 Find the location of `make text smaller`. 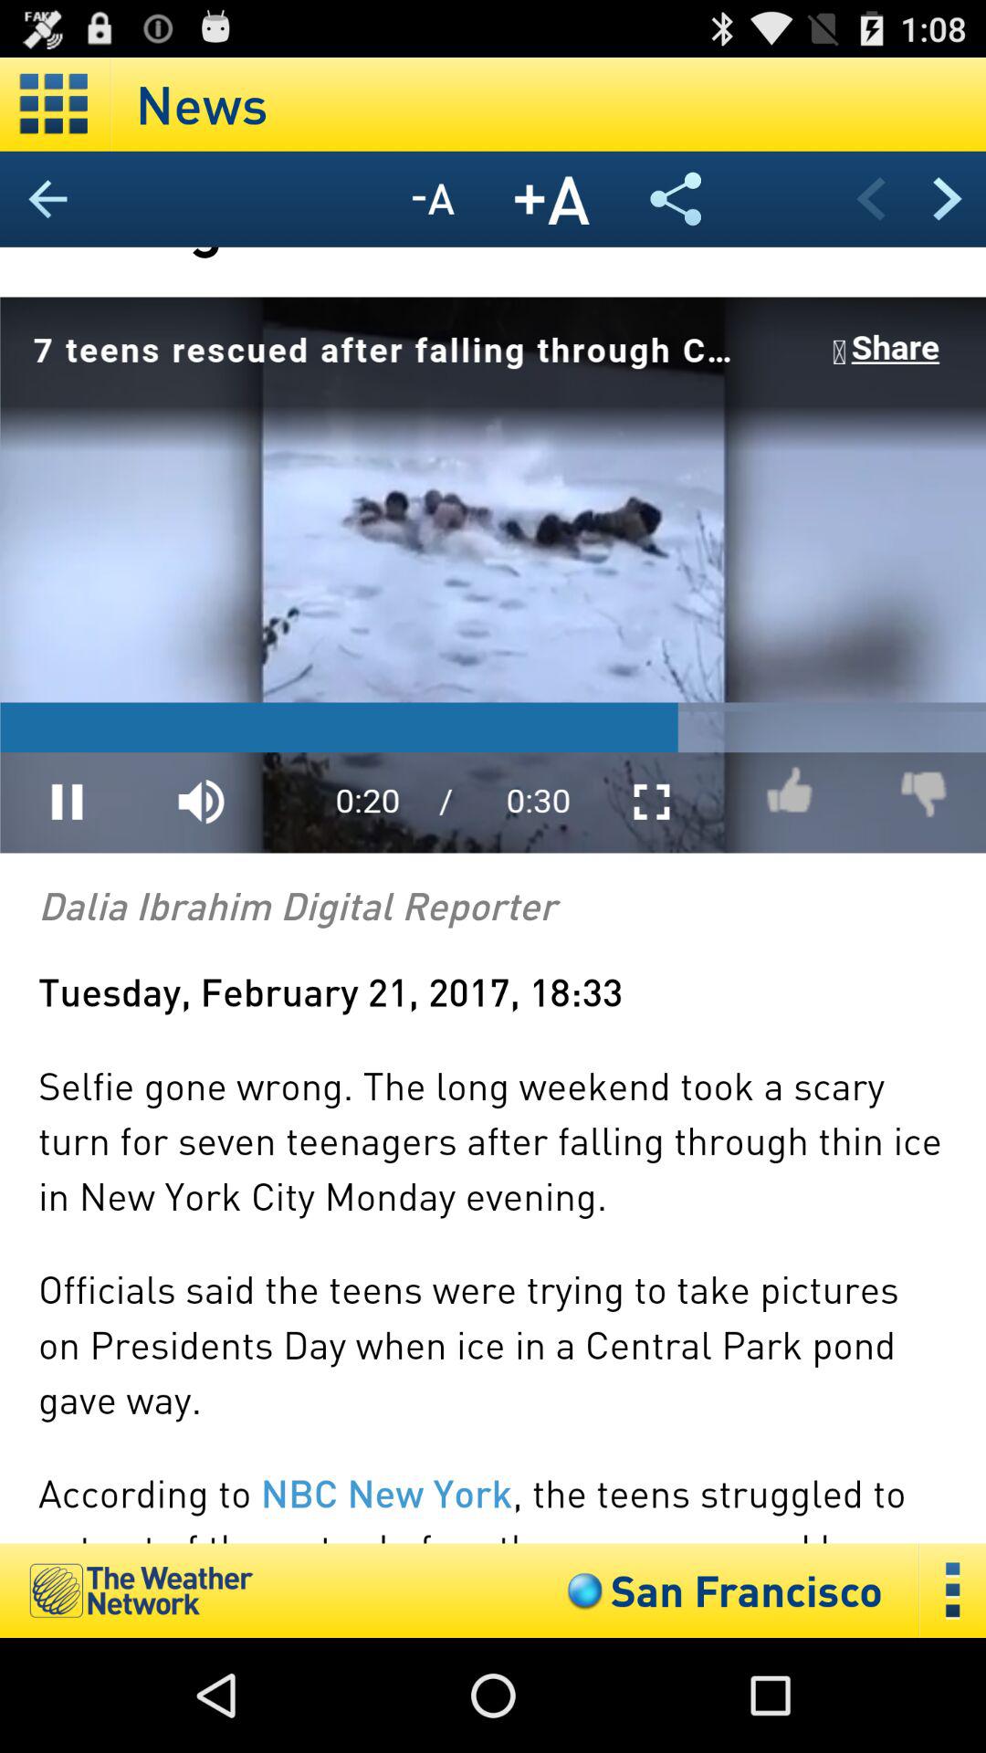

make text smaller is located at coordinates (433, 199).